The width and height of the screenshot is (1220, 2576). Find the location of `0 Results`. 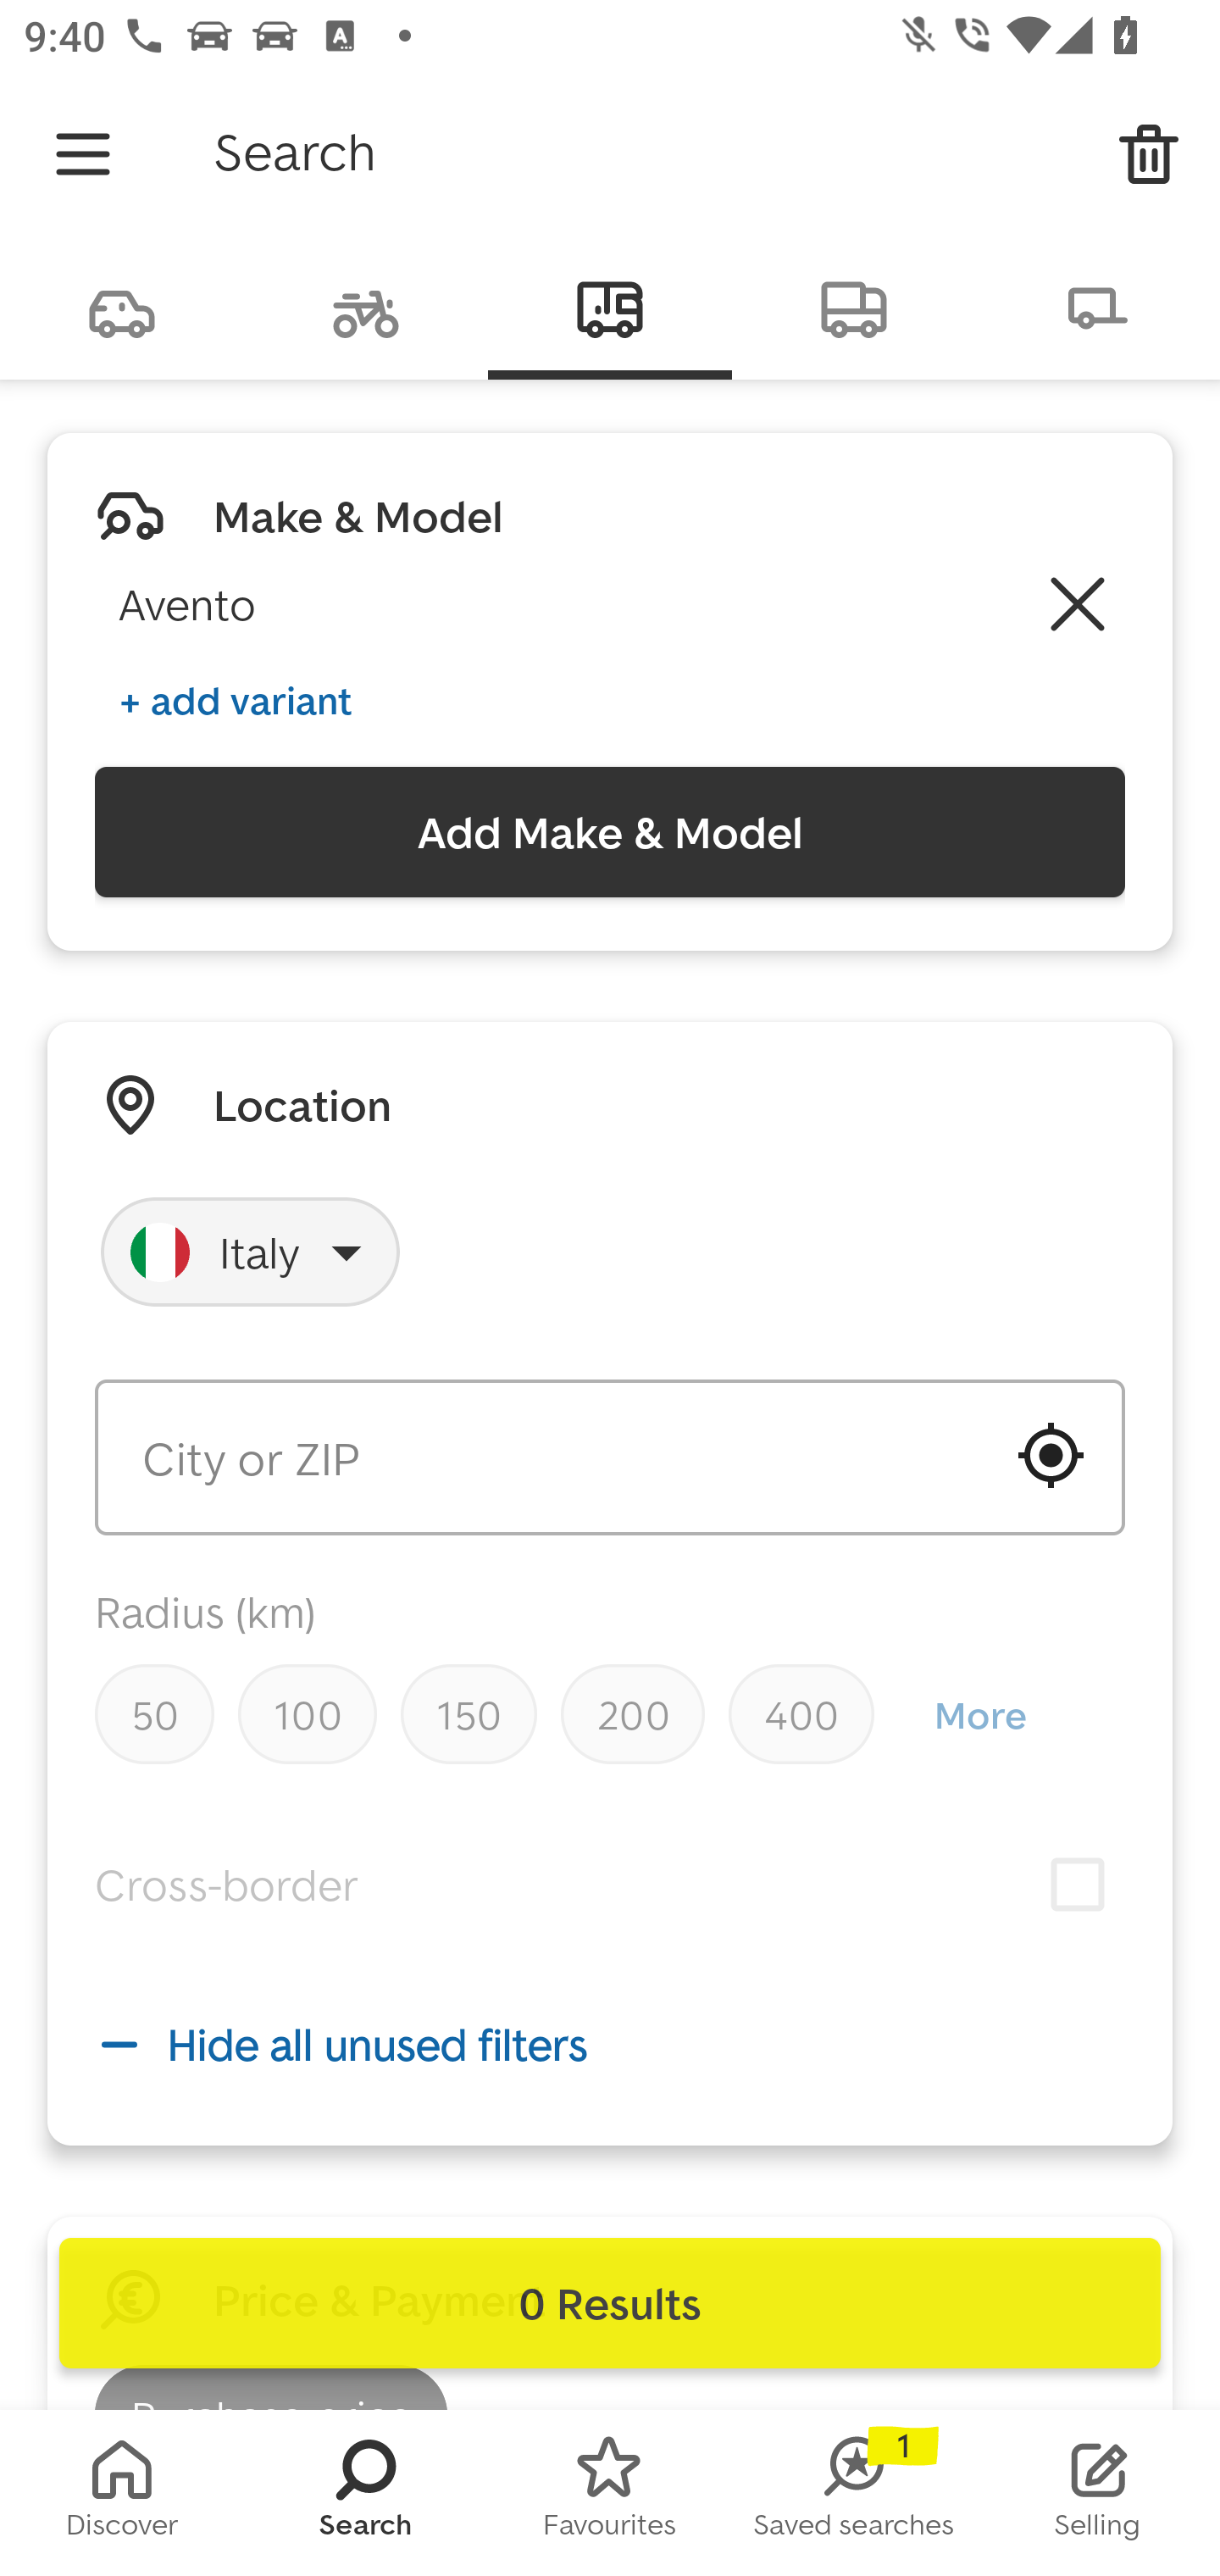

0 Results is located at coordinates (610, 2303).